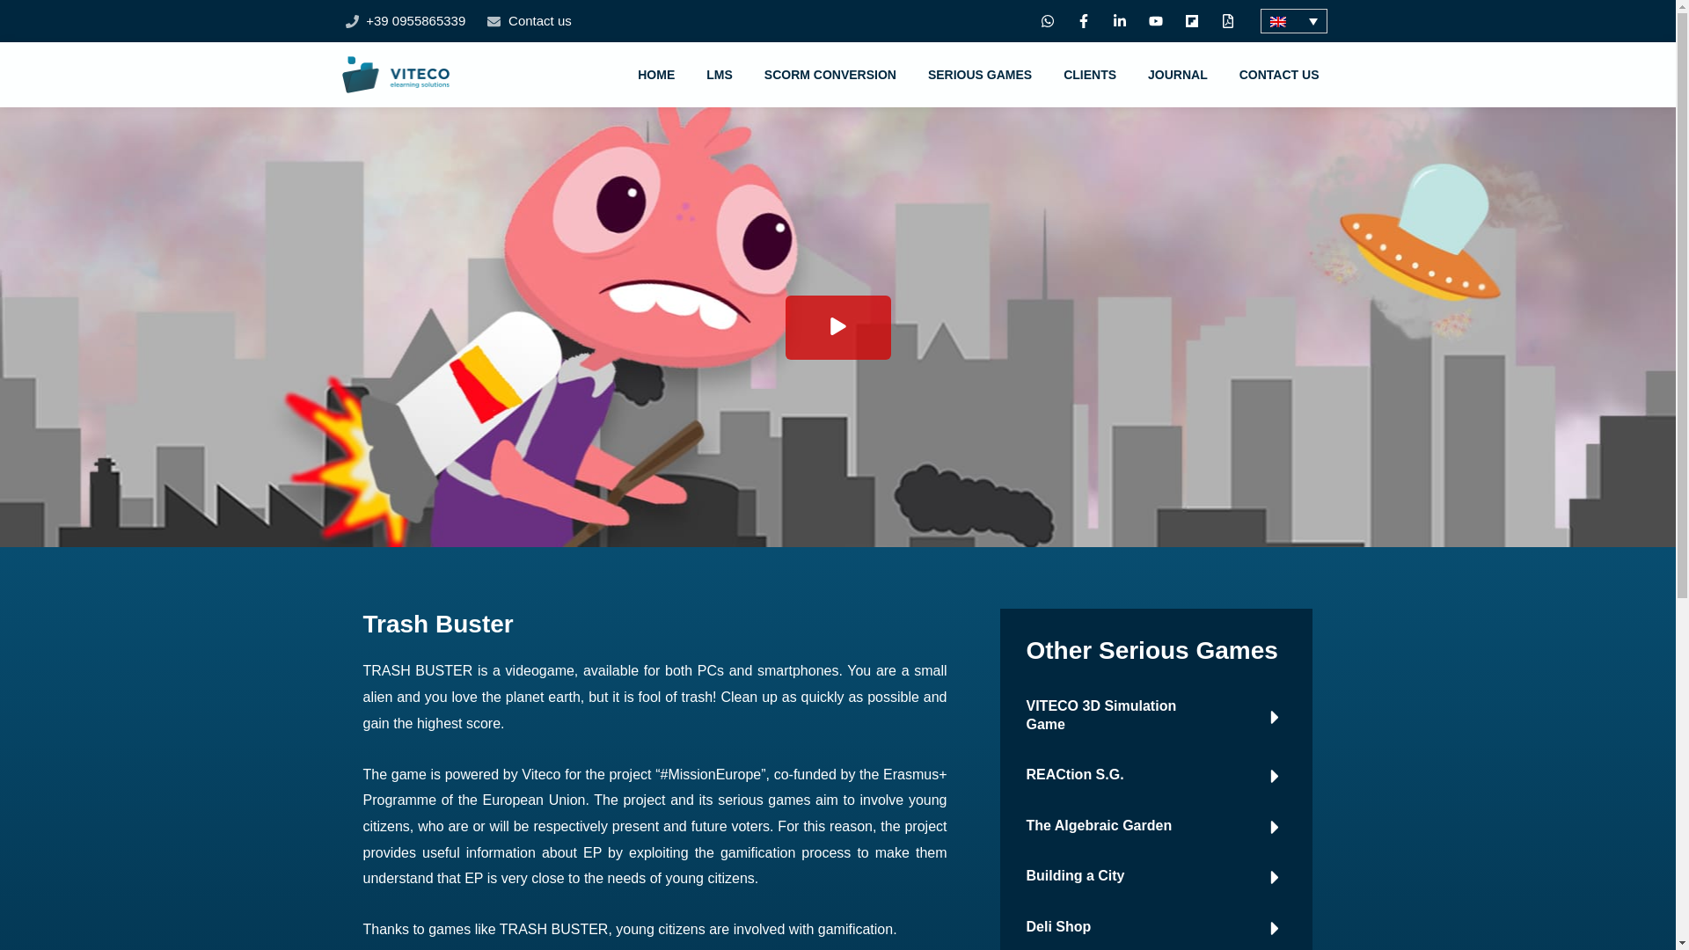 The width and height of the screenshot is (1689, 950). Describe the element at coordinates (1279, 74) in the screenshot. I see `CONTACT US` at that location.